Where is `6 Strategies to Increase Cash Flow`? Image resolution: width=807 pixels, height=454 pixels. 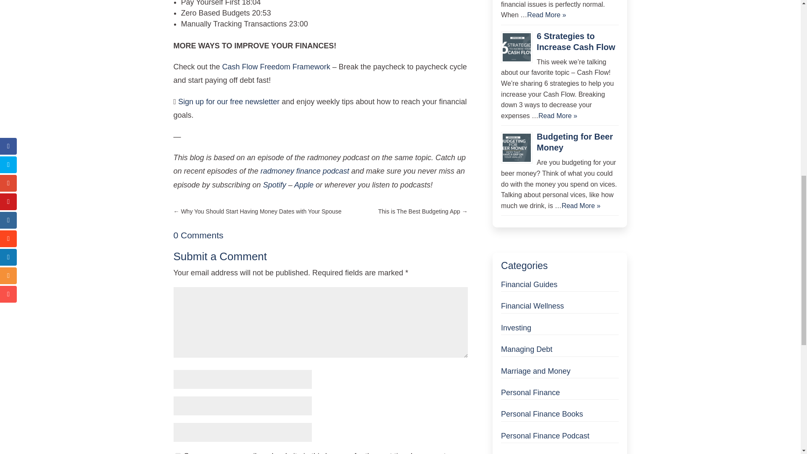 6 Strategies to Increase Cash Flow is located at coordinates (576, 41).